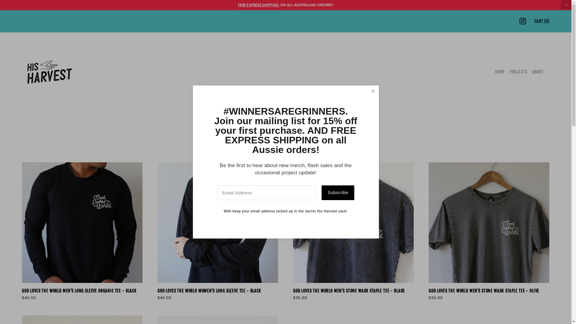 The image size is (576, 324). I want to click on ABOUT, so click(538, 72).